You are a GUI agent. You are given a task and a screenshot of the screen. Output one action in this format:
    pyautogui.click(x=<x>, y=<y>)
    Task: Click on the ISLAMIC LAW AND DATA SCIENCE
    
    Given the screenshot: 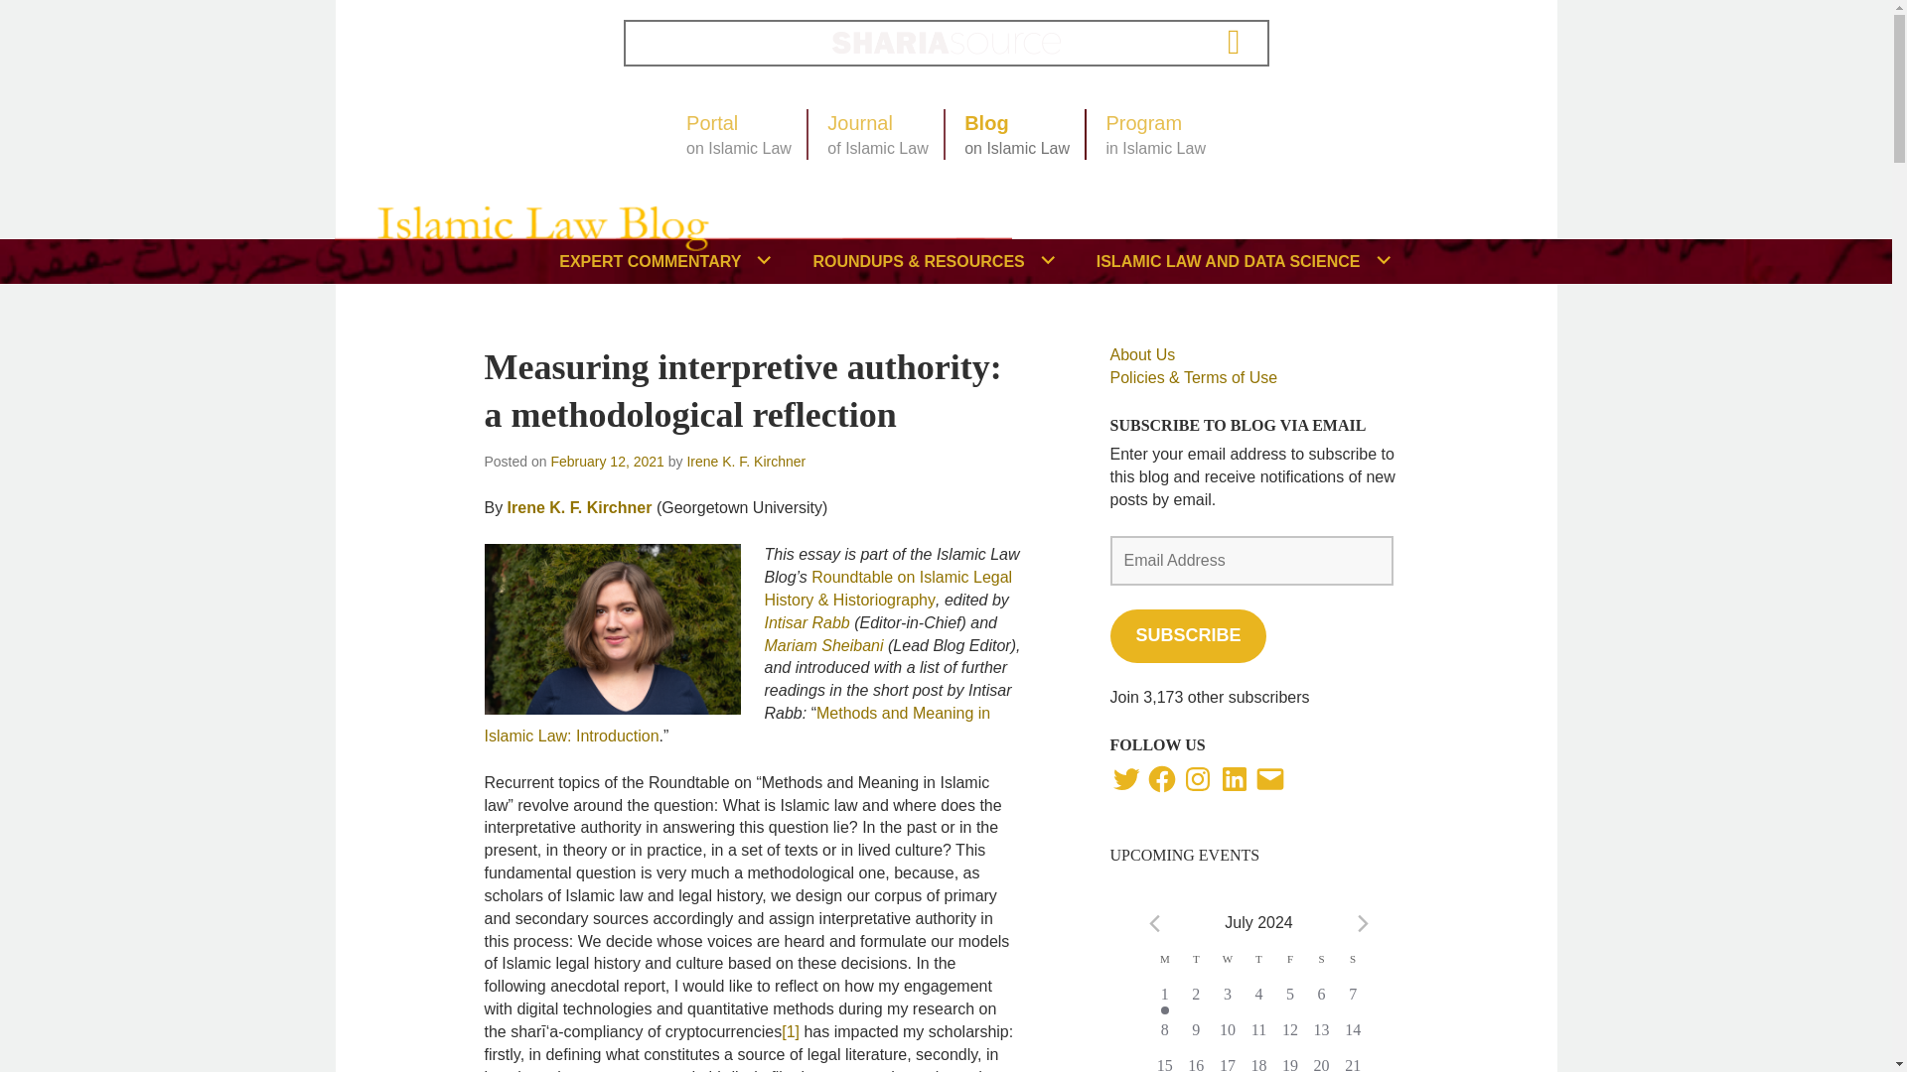 What is the action you would take?
    pyautogui.click(x=1240, y=261)
    